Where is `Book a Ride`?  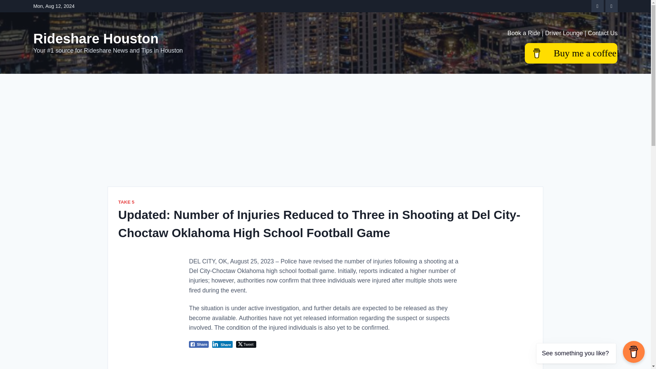
Book a Ride is located at coordinates (523, 33).